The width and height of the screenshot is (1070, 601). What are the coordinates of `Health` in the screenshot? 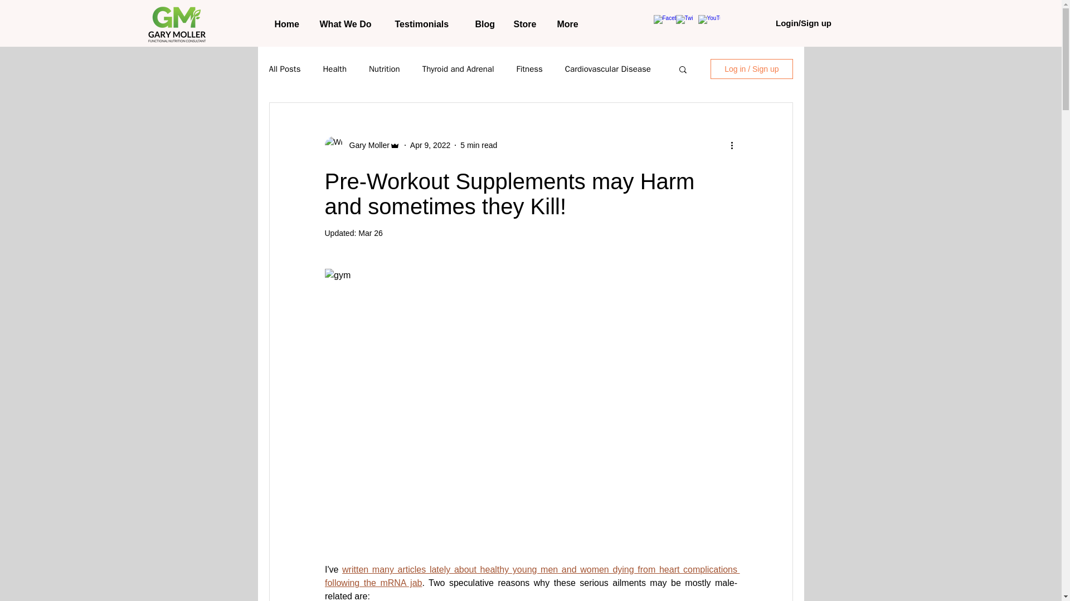 It's located at (334, 68).